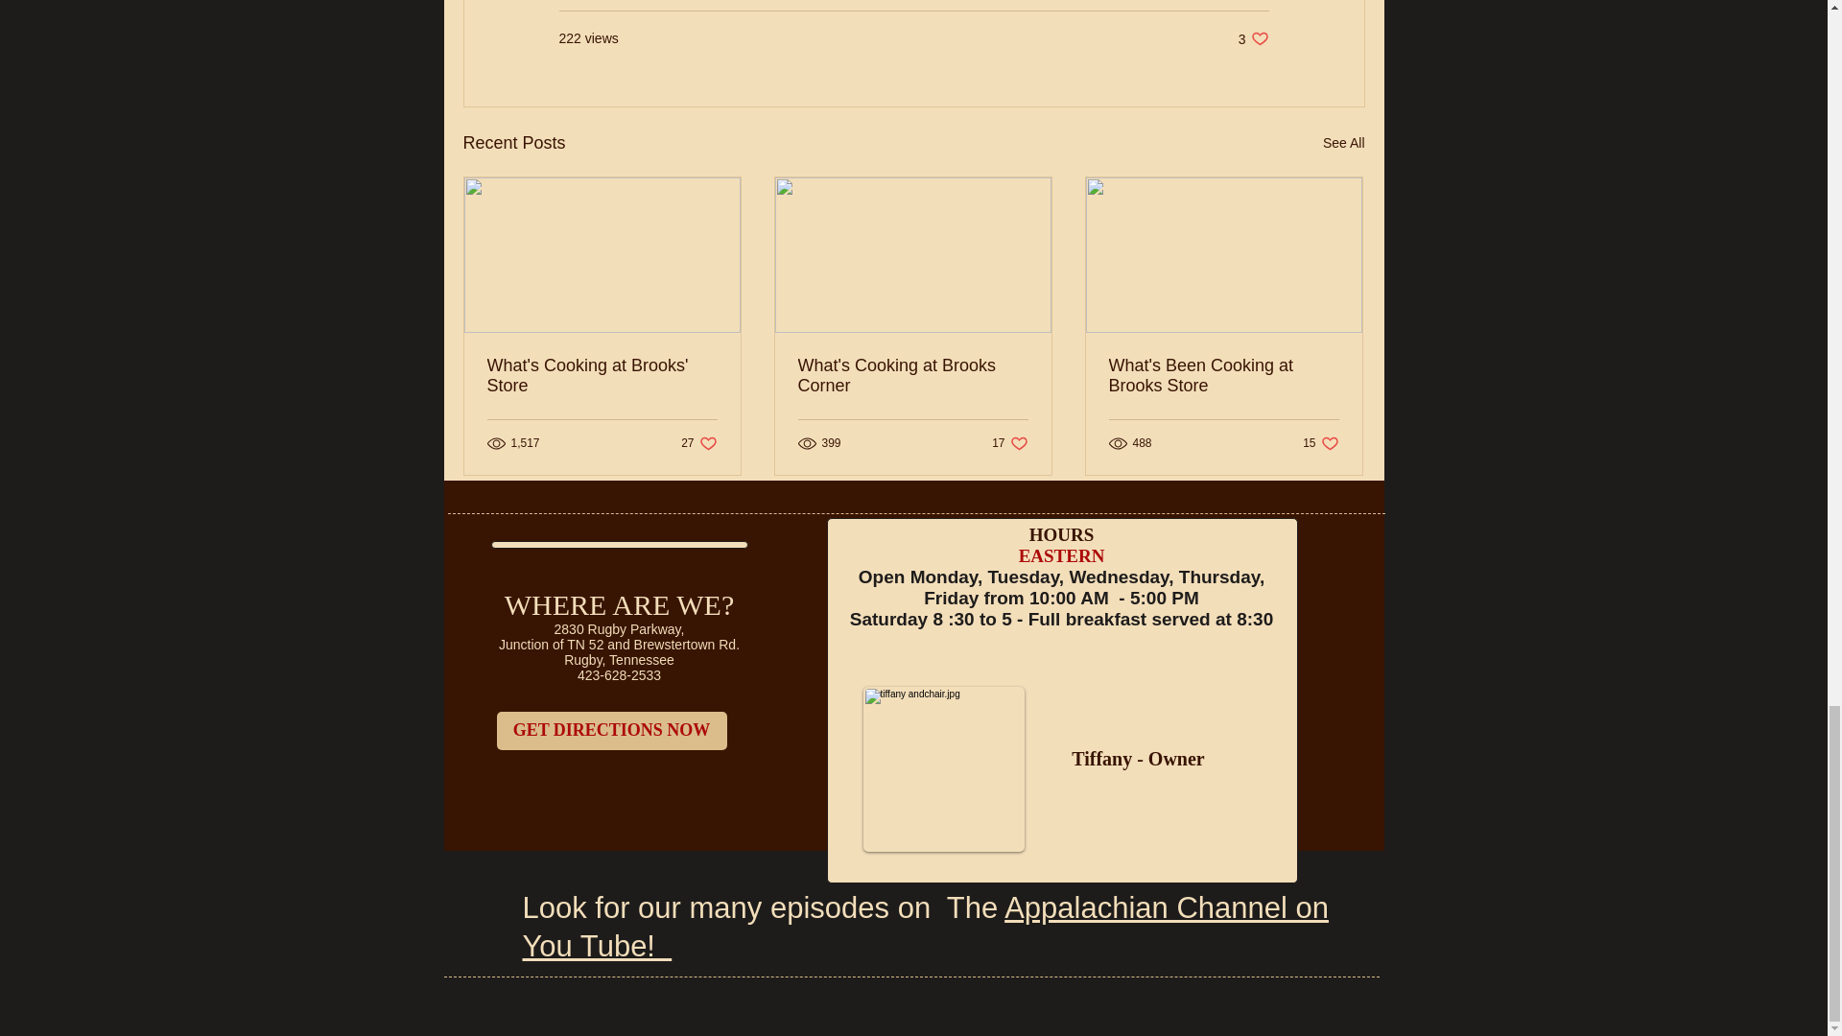 Image resolution: width=1842 pixels, height=1036 pixels. Describe the element at coordinates (925, 927) in the screenshot. I see `What's Cooking at Brooks' Store` at that location.